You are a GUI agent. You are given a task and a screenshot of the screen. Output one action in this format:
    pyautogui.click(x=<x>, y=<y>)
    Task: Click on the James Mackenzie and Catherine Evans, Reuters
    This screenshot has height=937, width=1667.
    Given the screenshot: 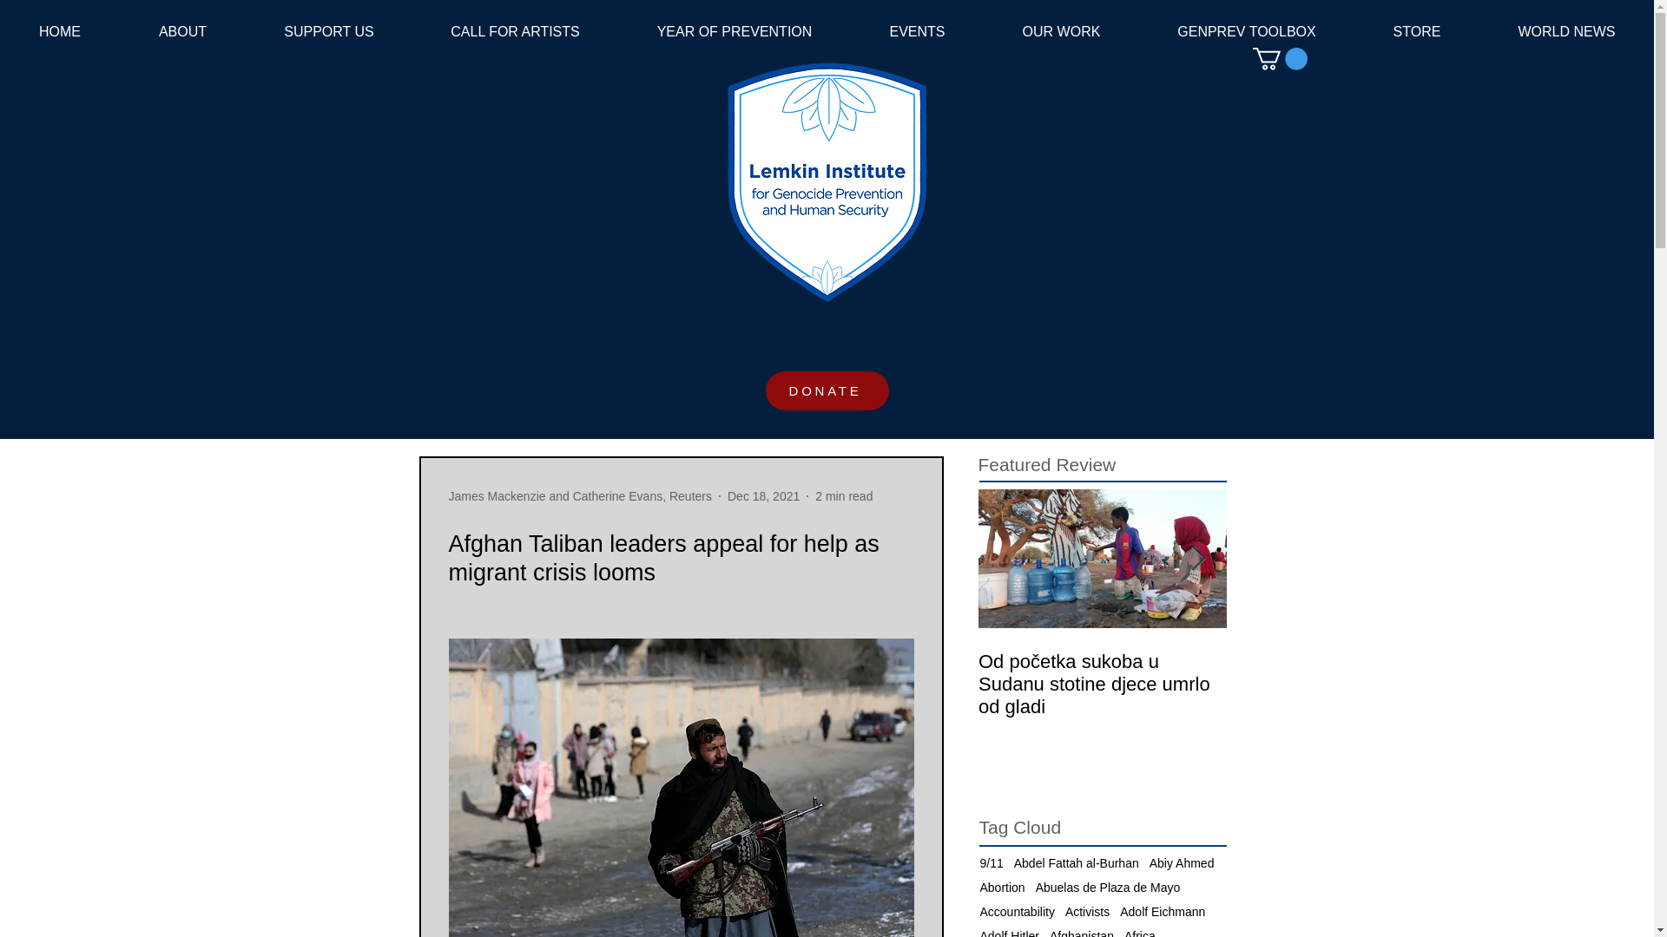 What is the action you would take?
    pyautogui.click(x=580, y=496)
    